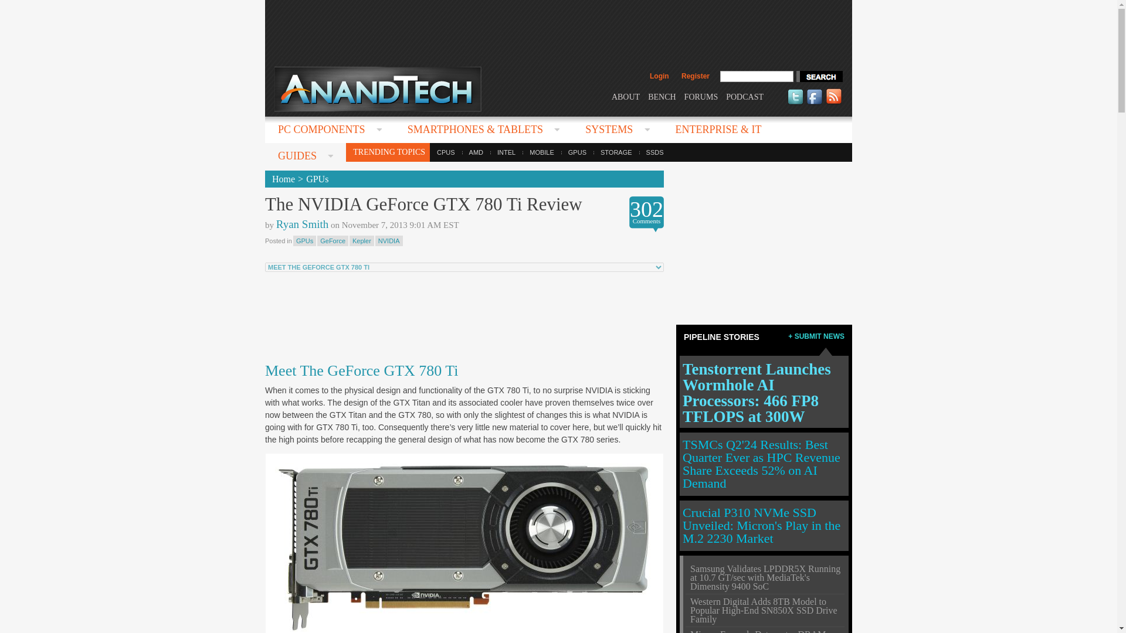 The height and width of the screenshot is (633, 1126). What do you see at coordinates (662, 96) in the screenshot?
I see `BENCH` at bounding box center [662, 96].